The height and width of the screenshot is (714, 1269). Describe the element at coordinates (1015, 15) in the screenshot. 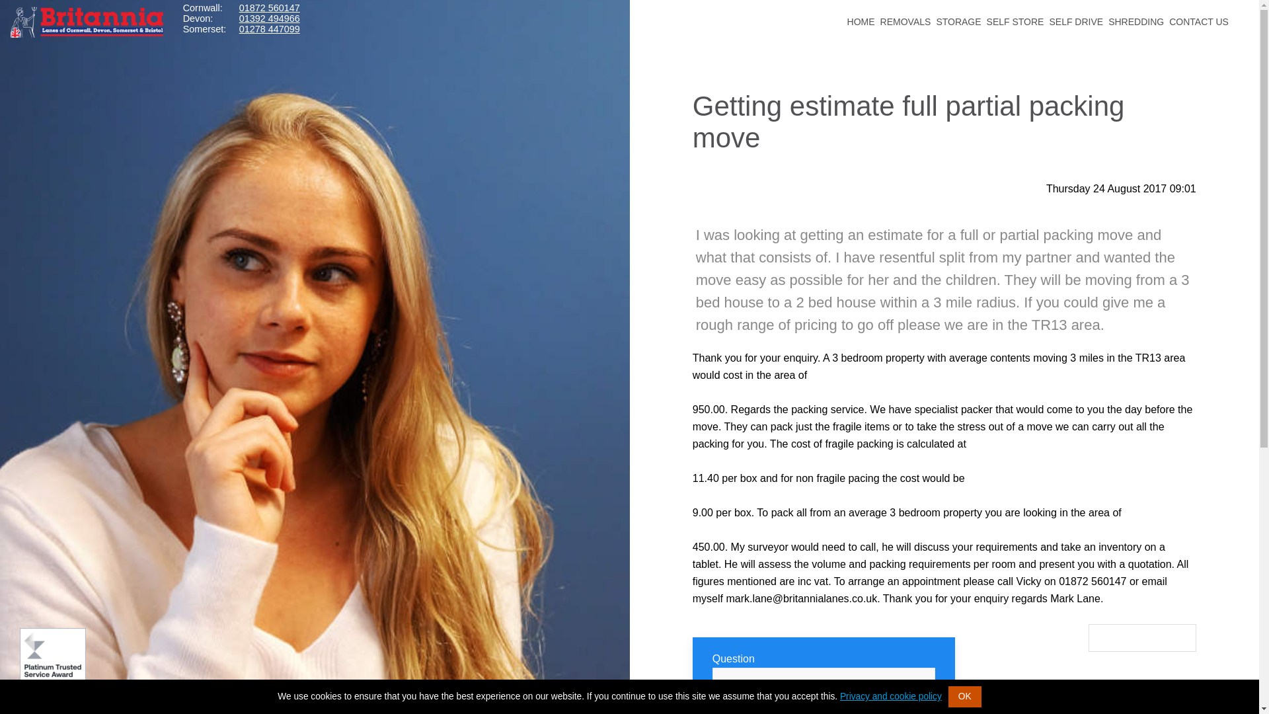

I see `SELF STORE` at that location.